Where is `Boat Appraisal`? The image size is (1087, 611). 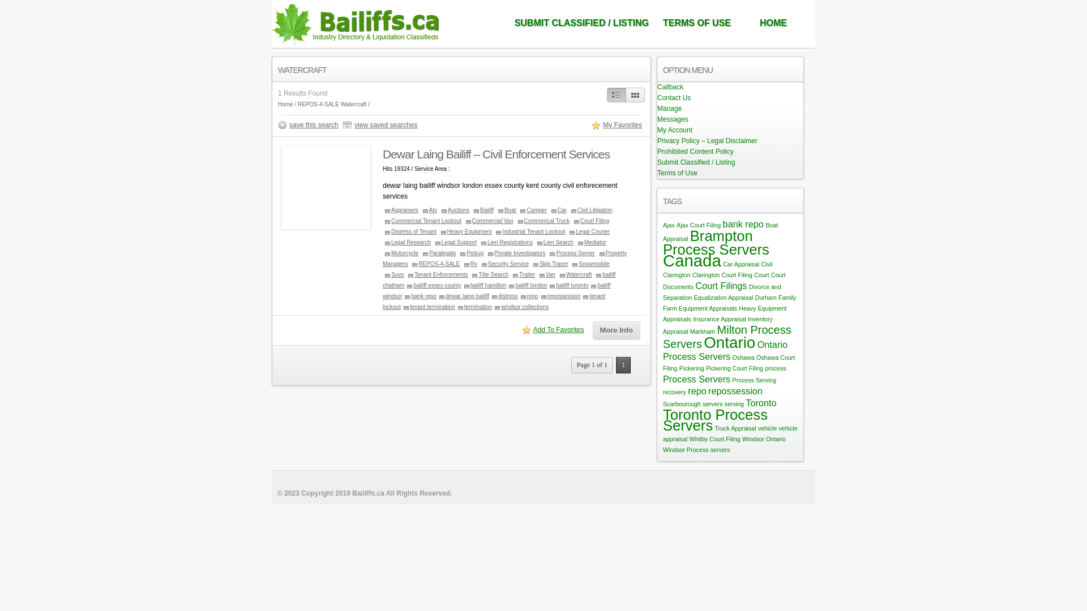 Boat Appraisal is located at coordinates (720, 232).